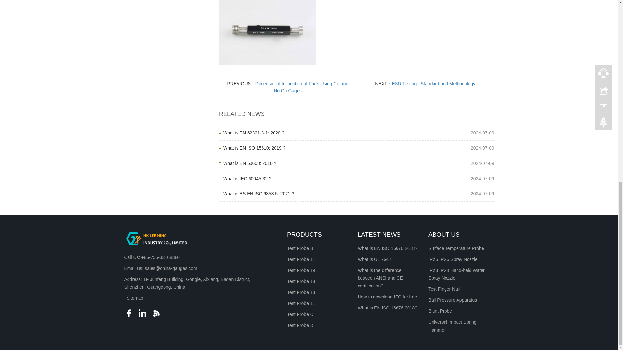 The height and width of the screenshot is (350, 623). I want to click on DIN 40431, so click(253, 133).